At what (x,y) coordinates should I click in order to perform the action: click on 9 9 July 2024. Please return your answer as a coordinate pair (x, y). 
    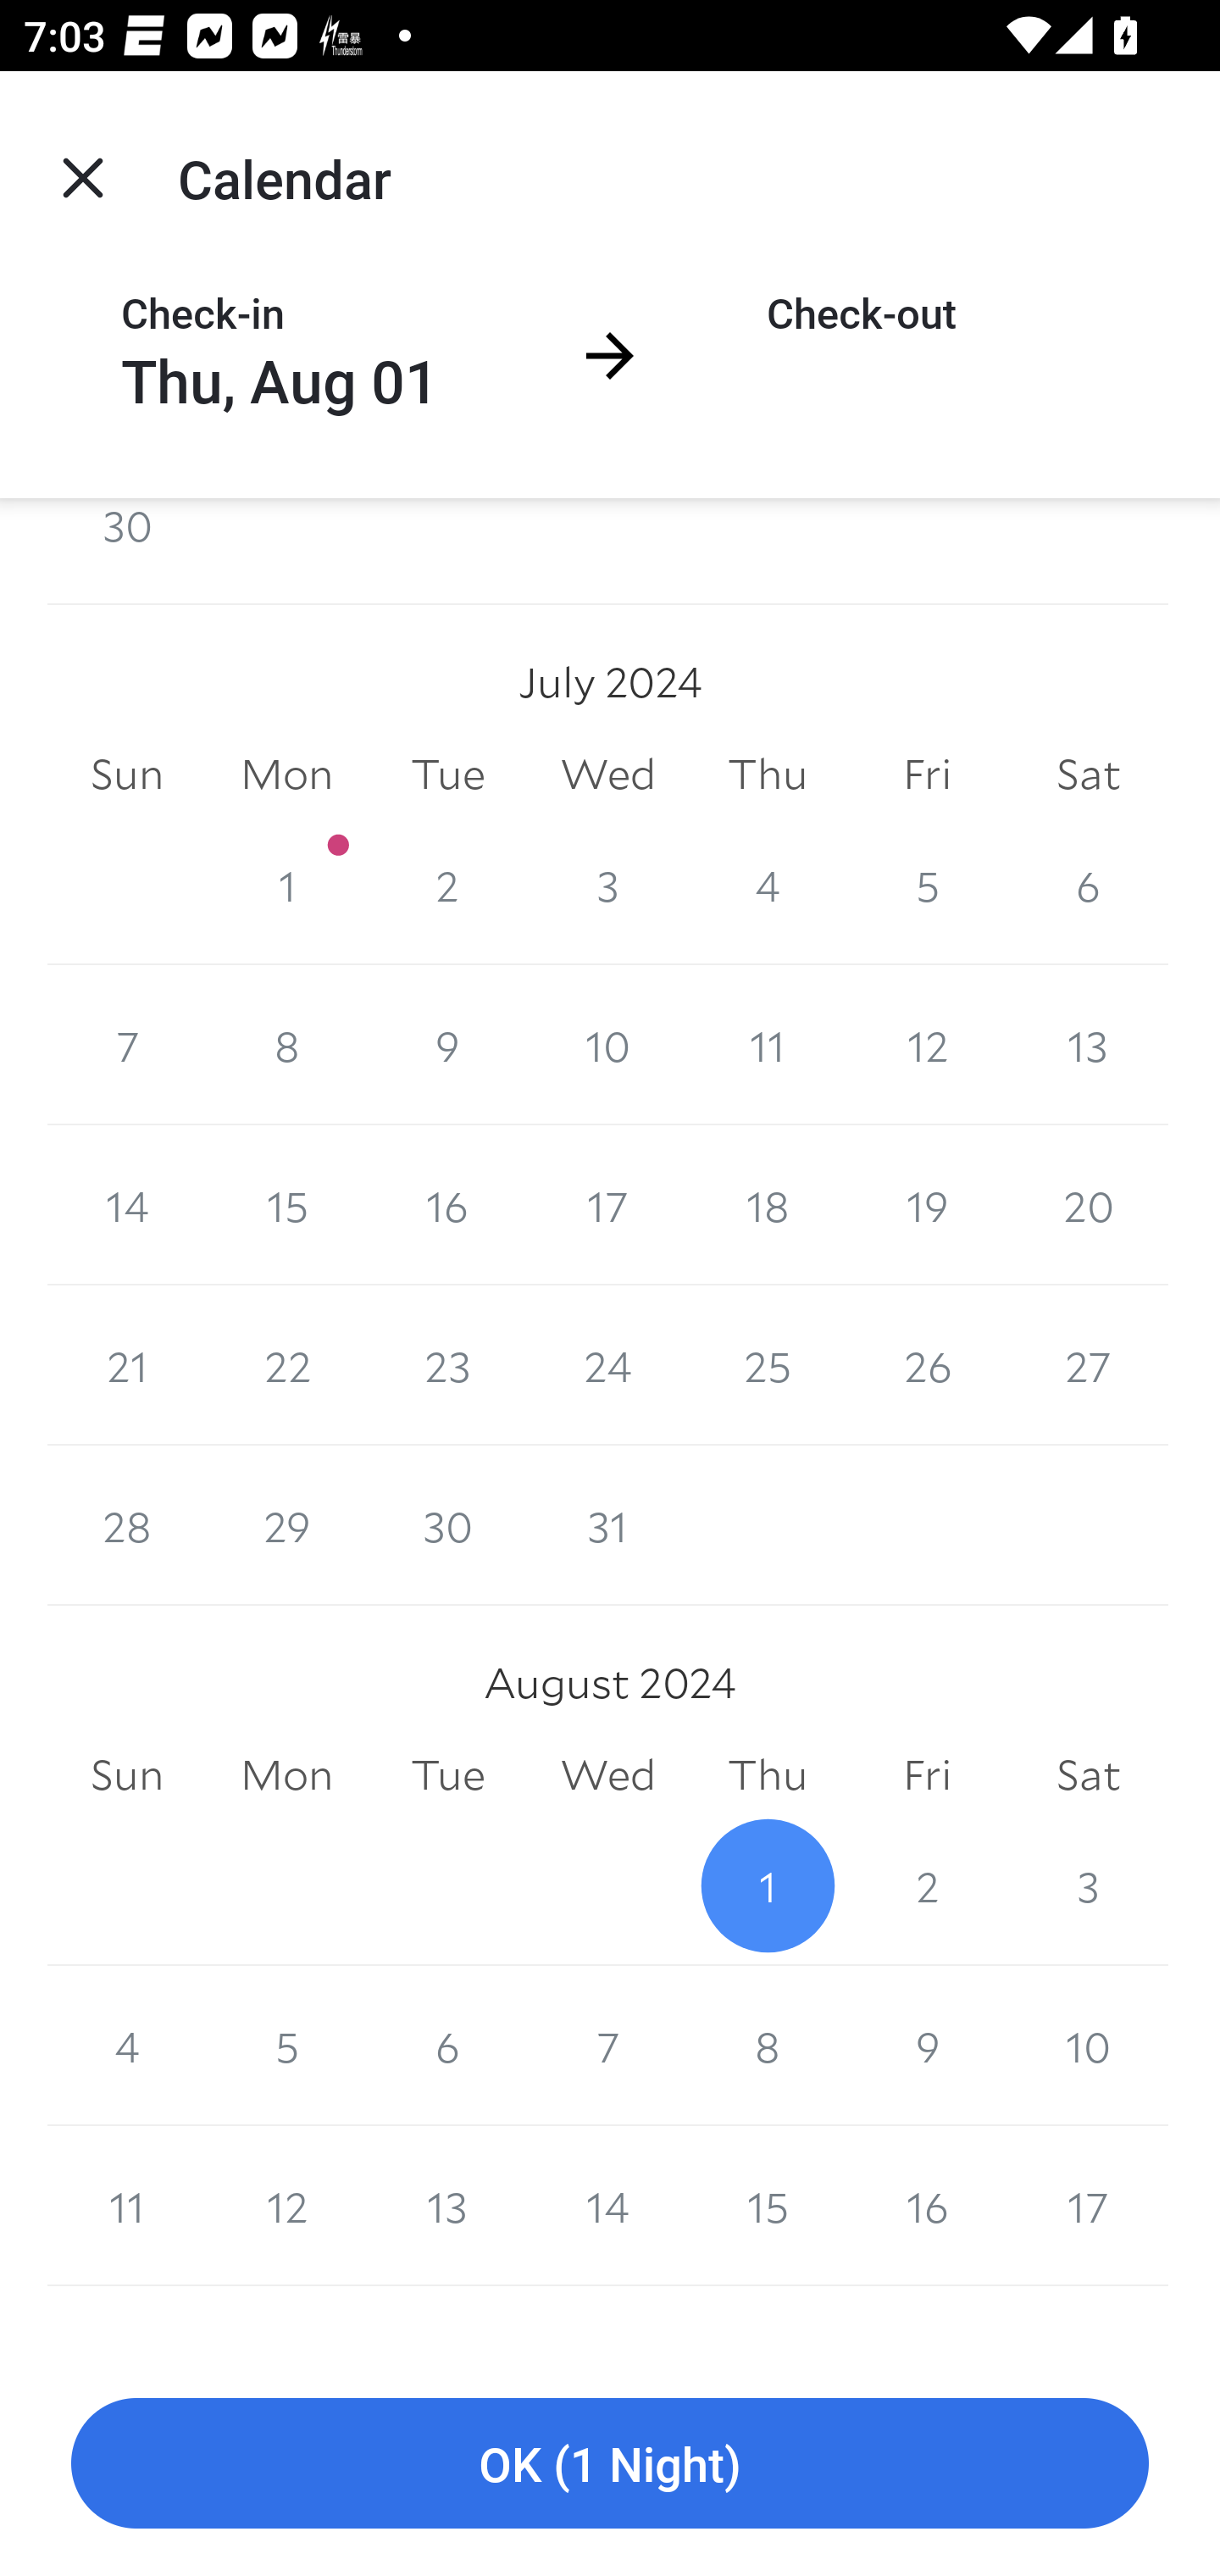
    Looking at the image, I should click on (447, 1046).